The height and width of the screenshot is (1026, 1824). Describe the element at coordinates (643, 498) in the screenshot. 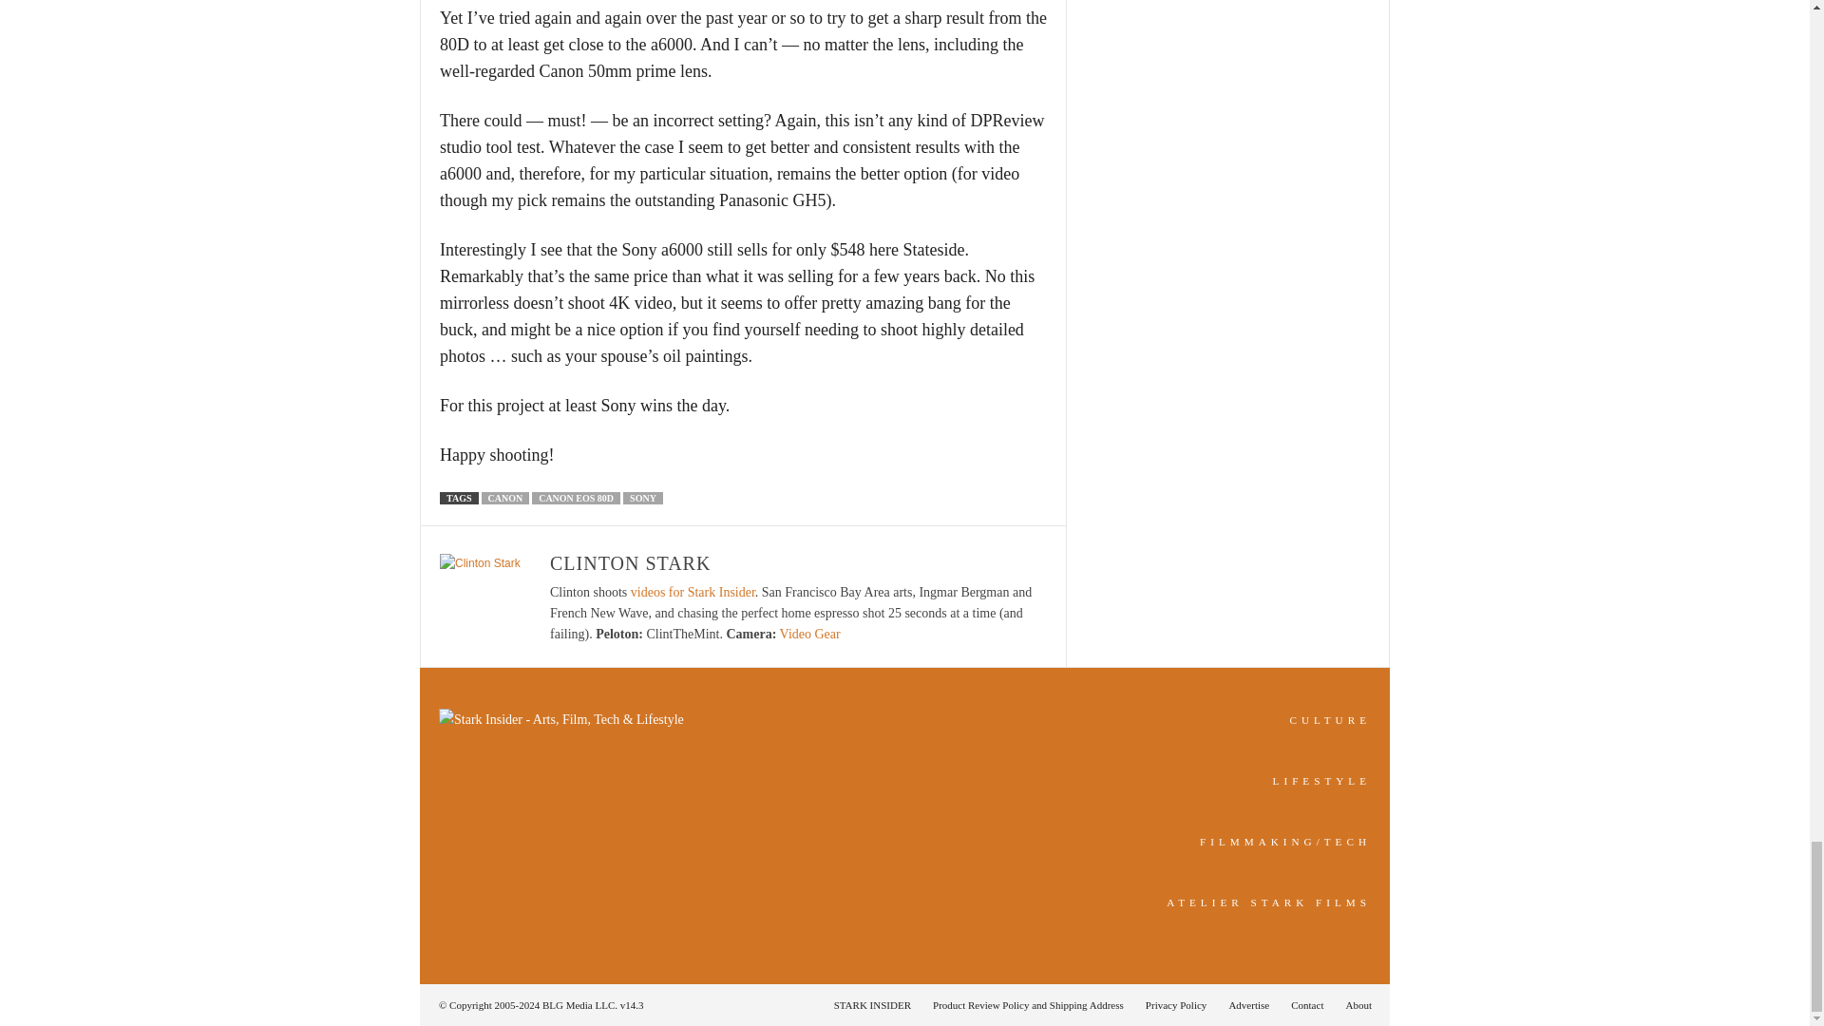

I see `SONY` at that location.